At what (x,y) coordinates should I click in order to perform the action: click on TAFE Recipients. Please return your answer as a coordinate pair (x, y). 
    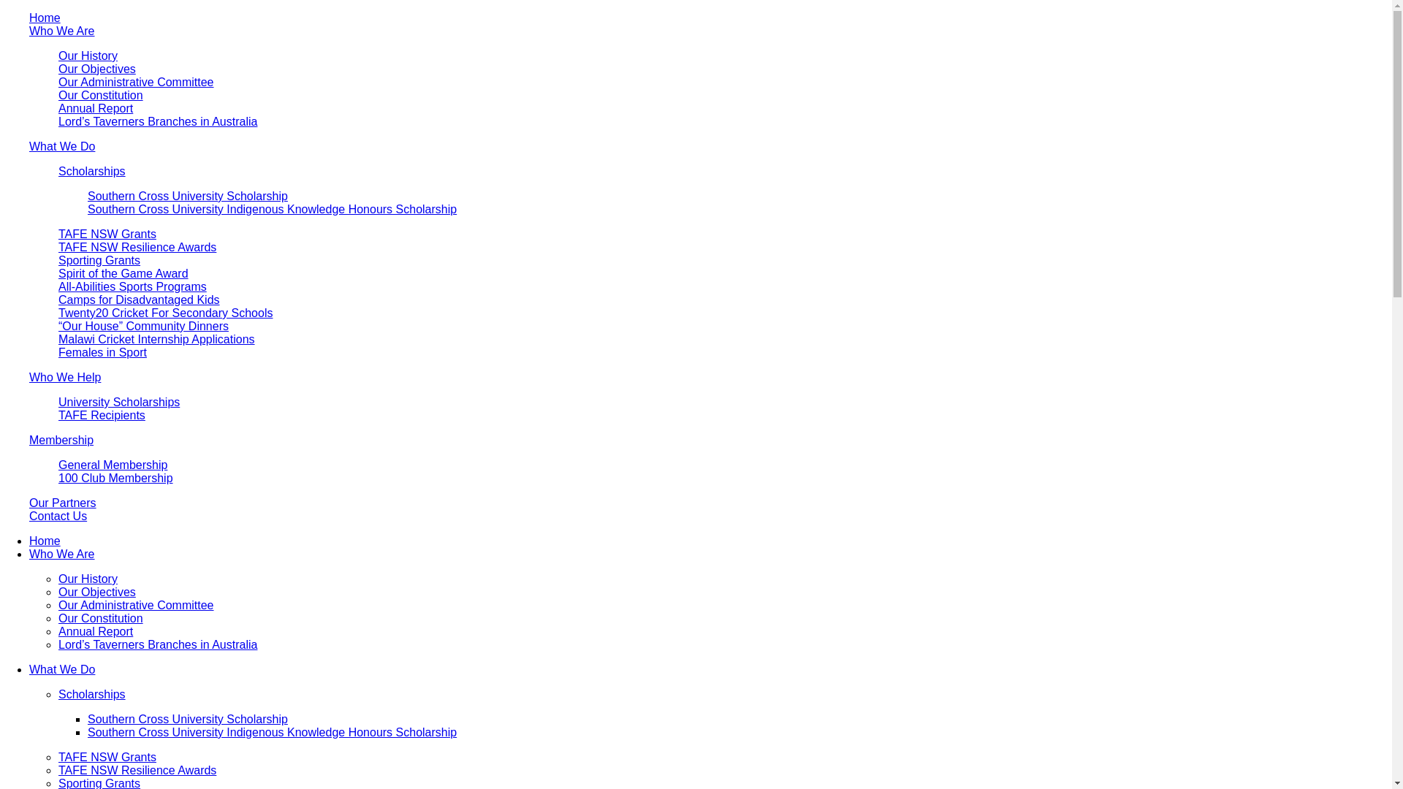
    Looking at the image, I should click on (102, 415).